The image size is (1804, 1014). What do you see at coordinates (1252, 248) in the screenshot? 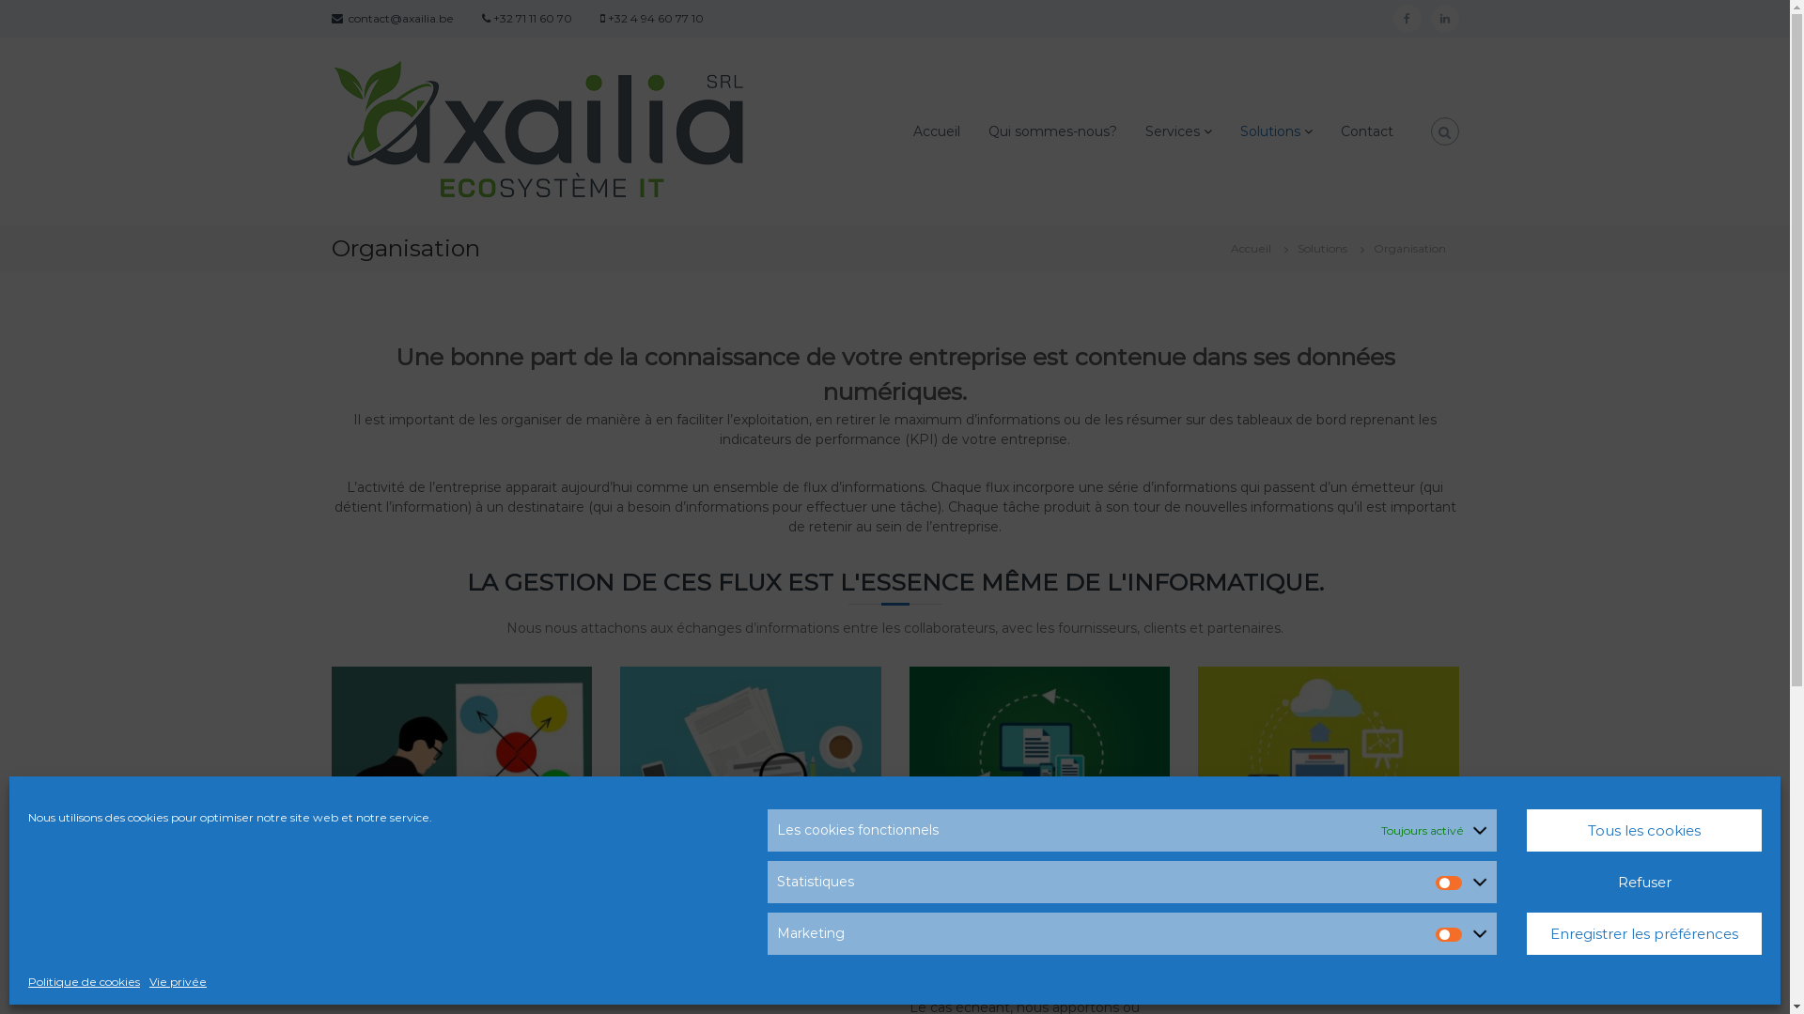
I see `Accueil` at bounding box center [1252, 248].